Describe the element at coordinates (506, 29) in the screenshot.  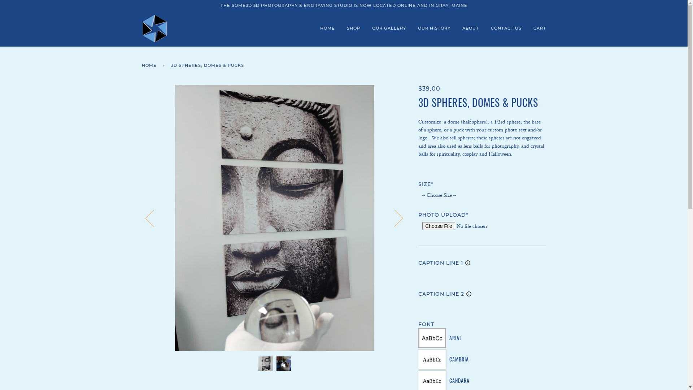
I see `CONTACT US` at that location.